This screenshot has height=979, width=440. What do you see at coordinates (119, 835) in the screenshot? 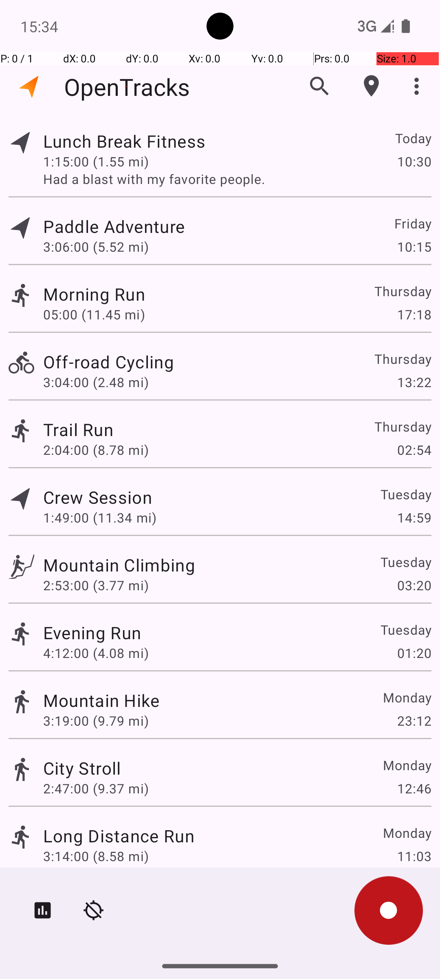
I see `Long Distance Run` at bounding box center [119, 835].